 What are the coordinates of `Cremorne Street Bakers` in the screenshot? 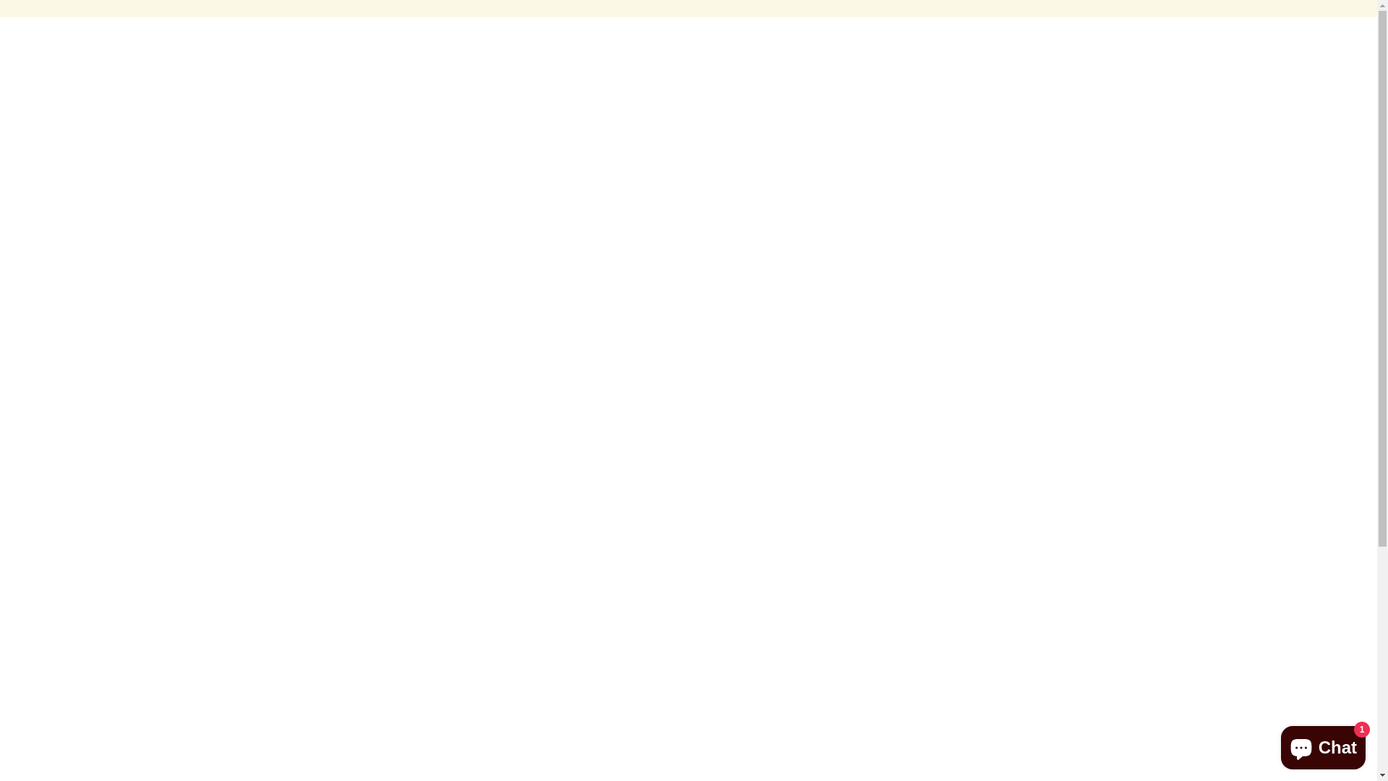 It's located at (992, 710).